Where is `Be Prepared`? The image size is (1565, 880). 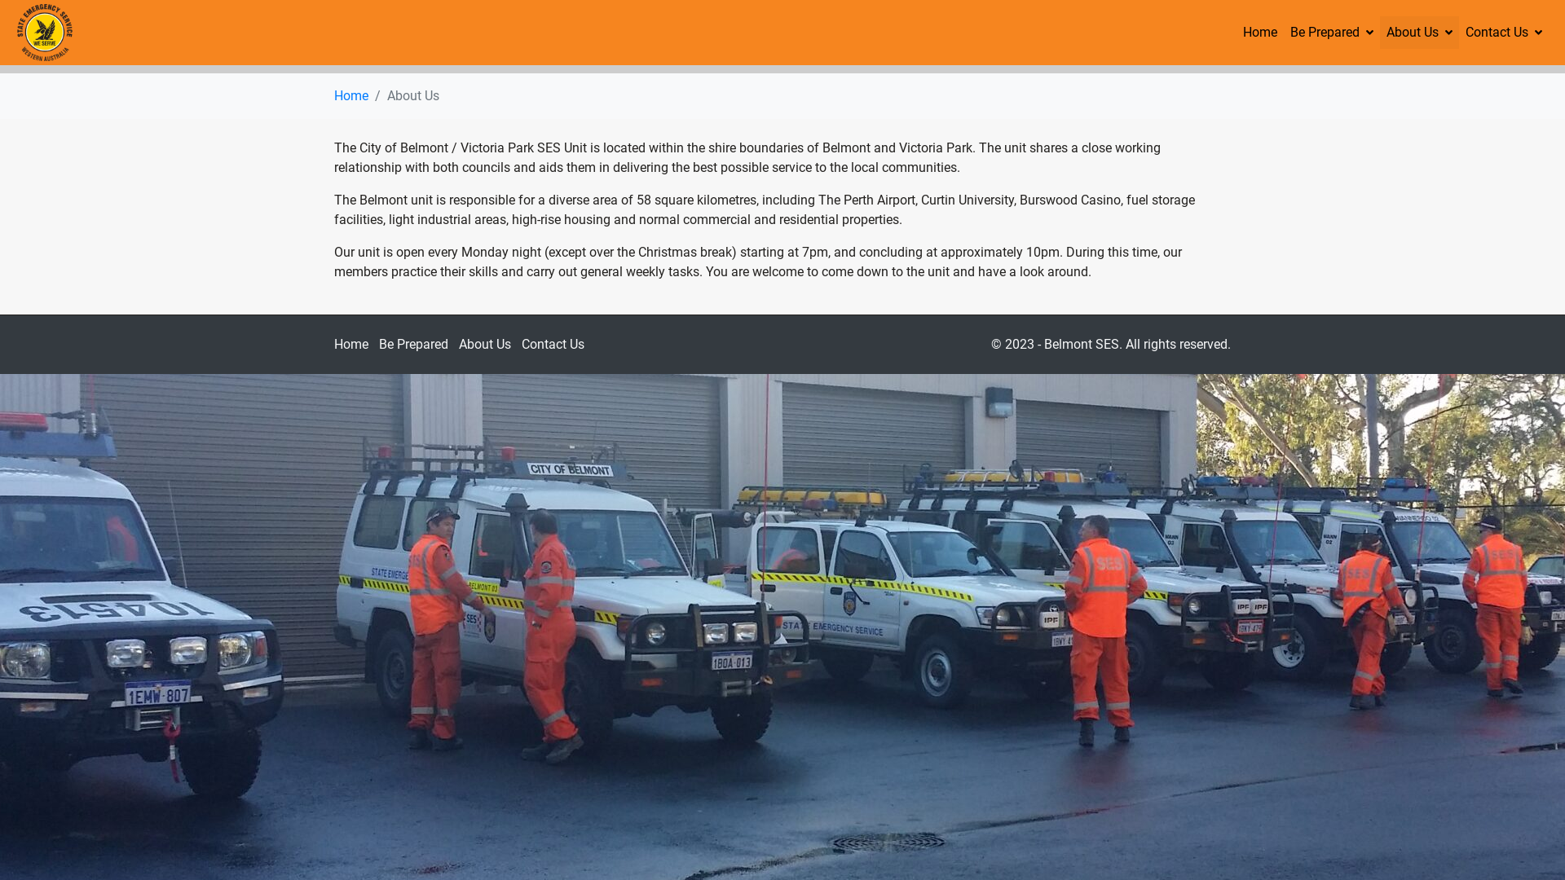
Be Prepared is located at coordinates (1332, 33).